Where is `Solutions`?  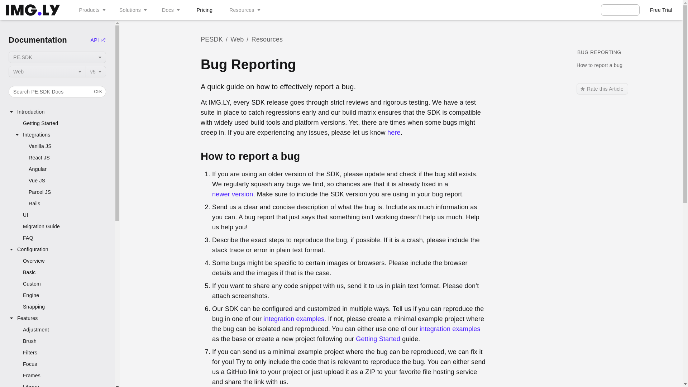 Solutions is located at coordinates (57, 57).